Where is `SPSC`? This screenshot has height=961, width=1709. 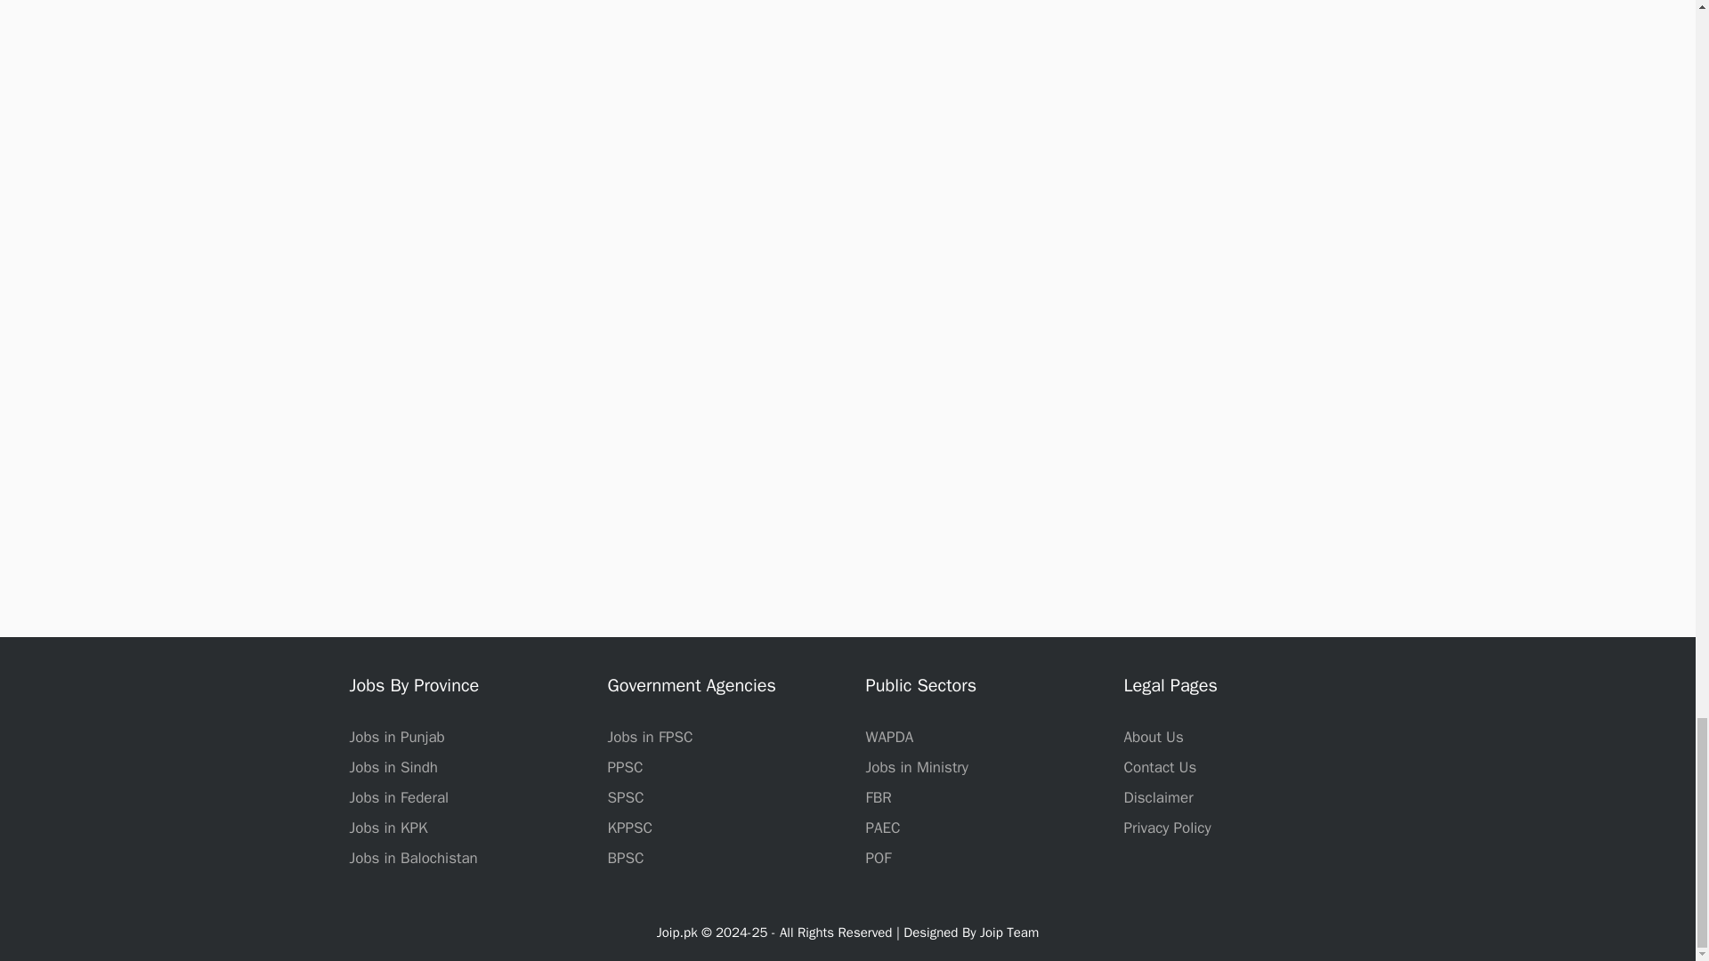 SPSC is located at coordinates (625, 797).